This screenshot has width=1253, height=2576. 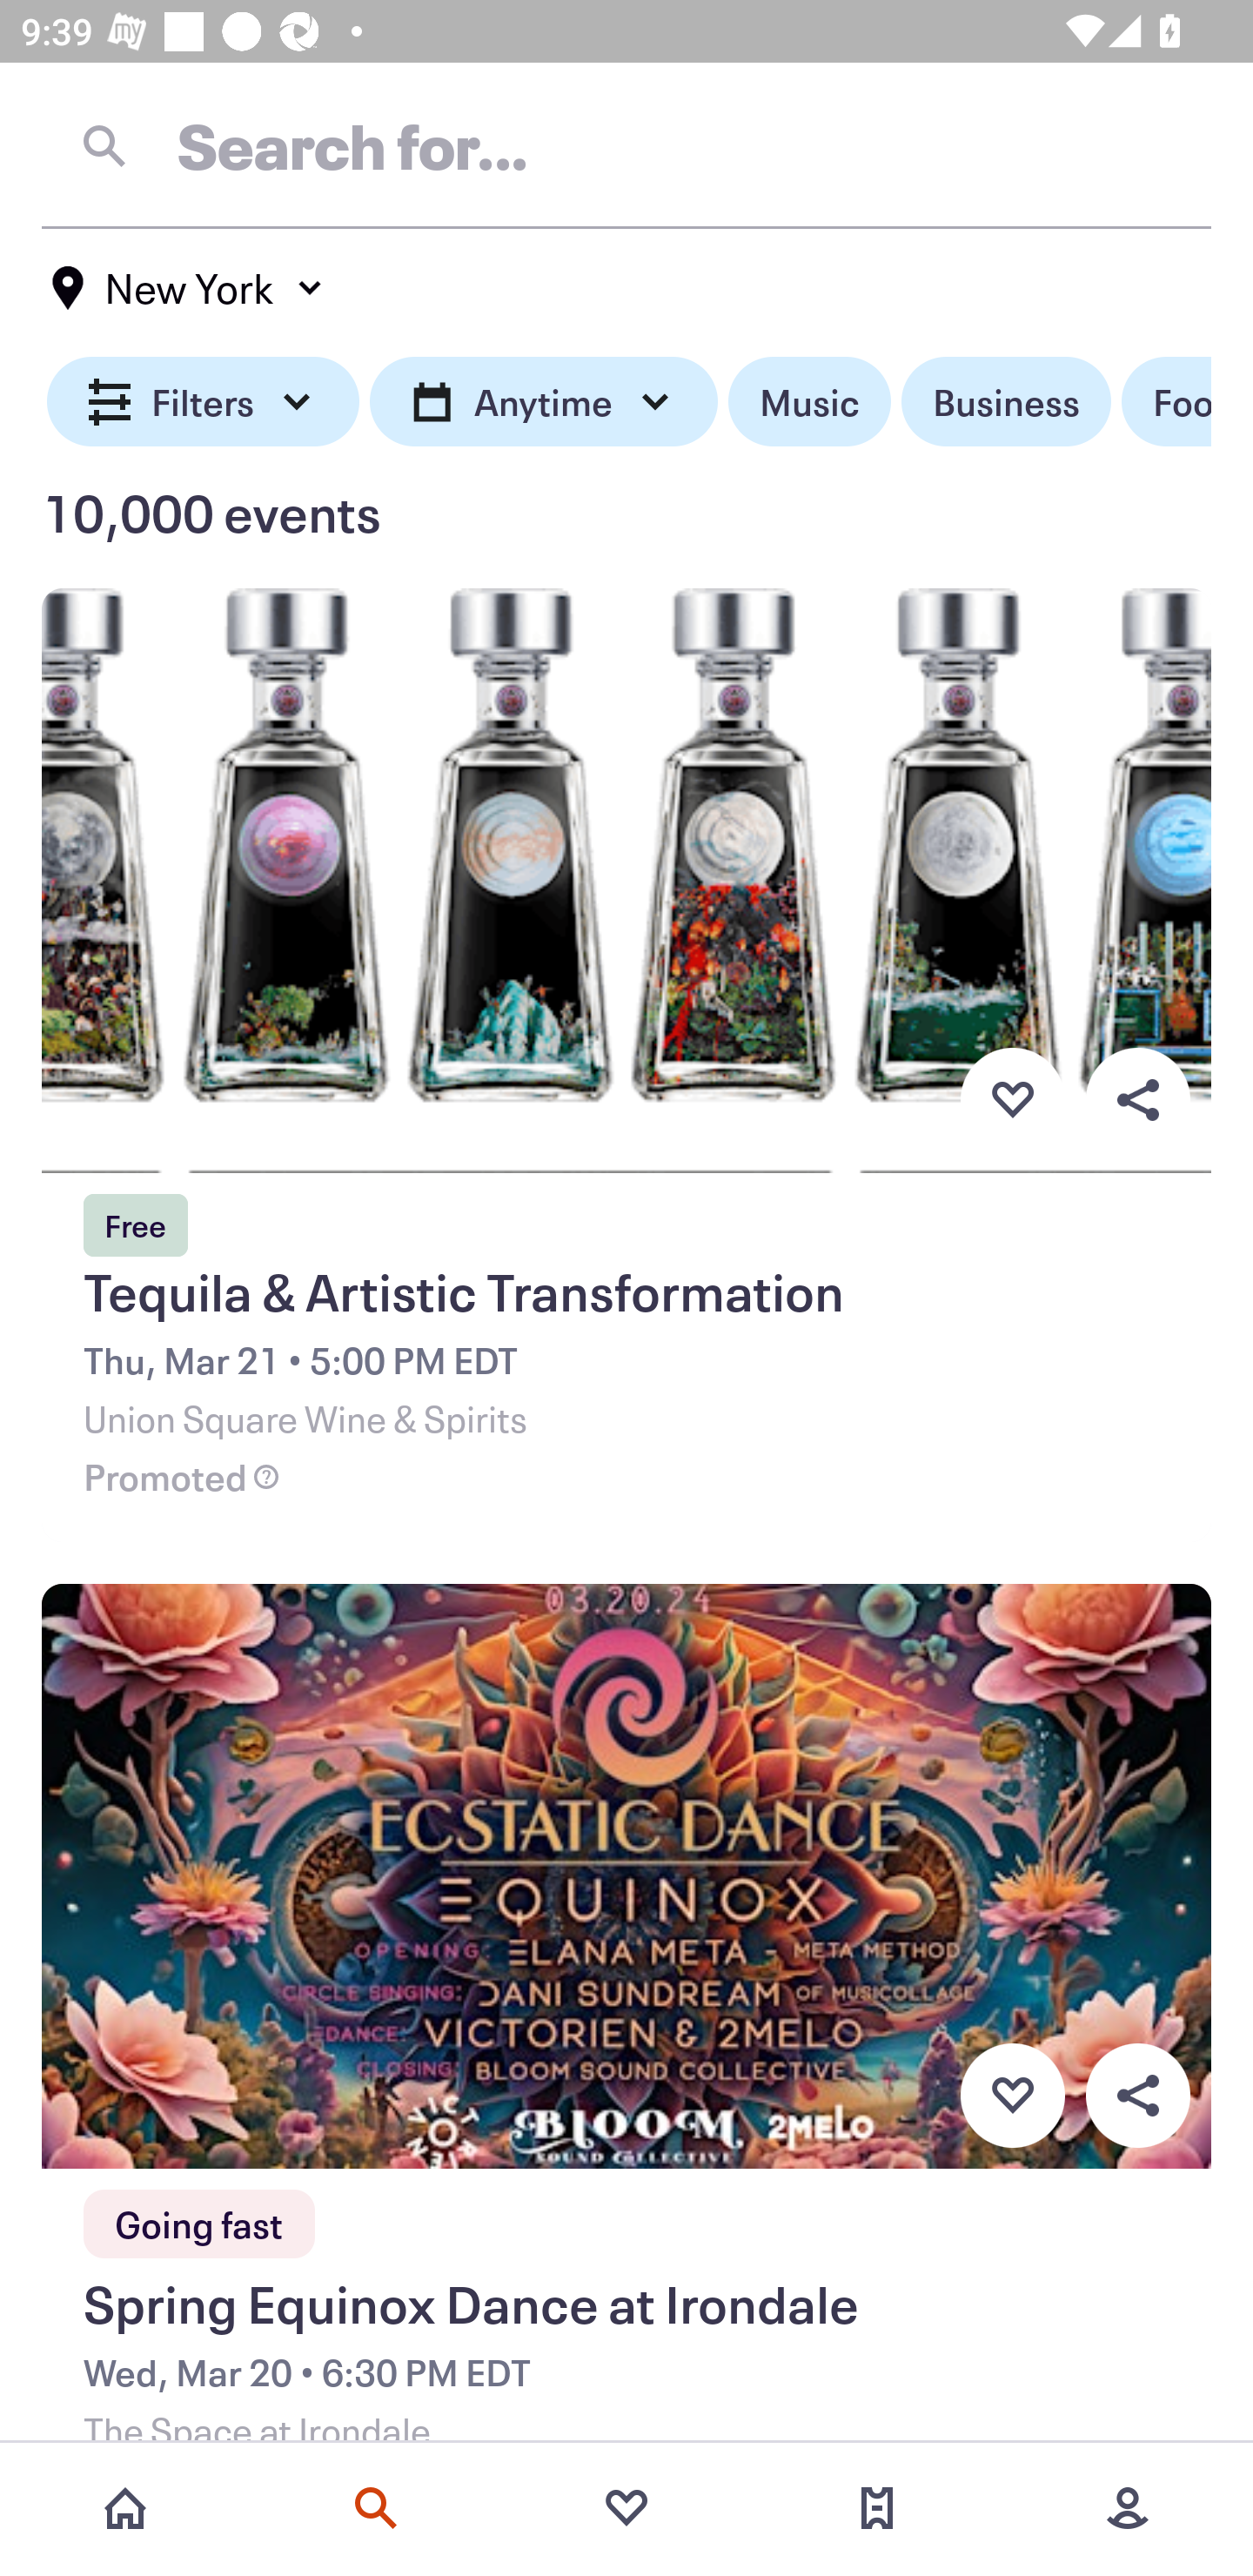 I want to click on More, so click(x=1128, y=2508).